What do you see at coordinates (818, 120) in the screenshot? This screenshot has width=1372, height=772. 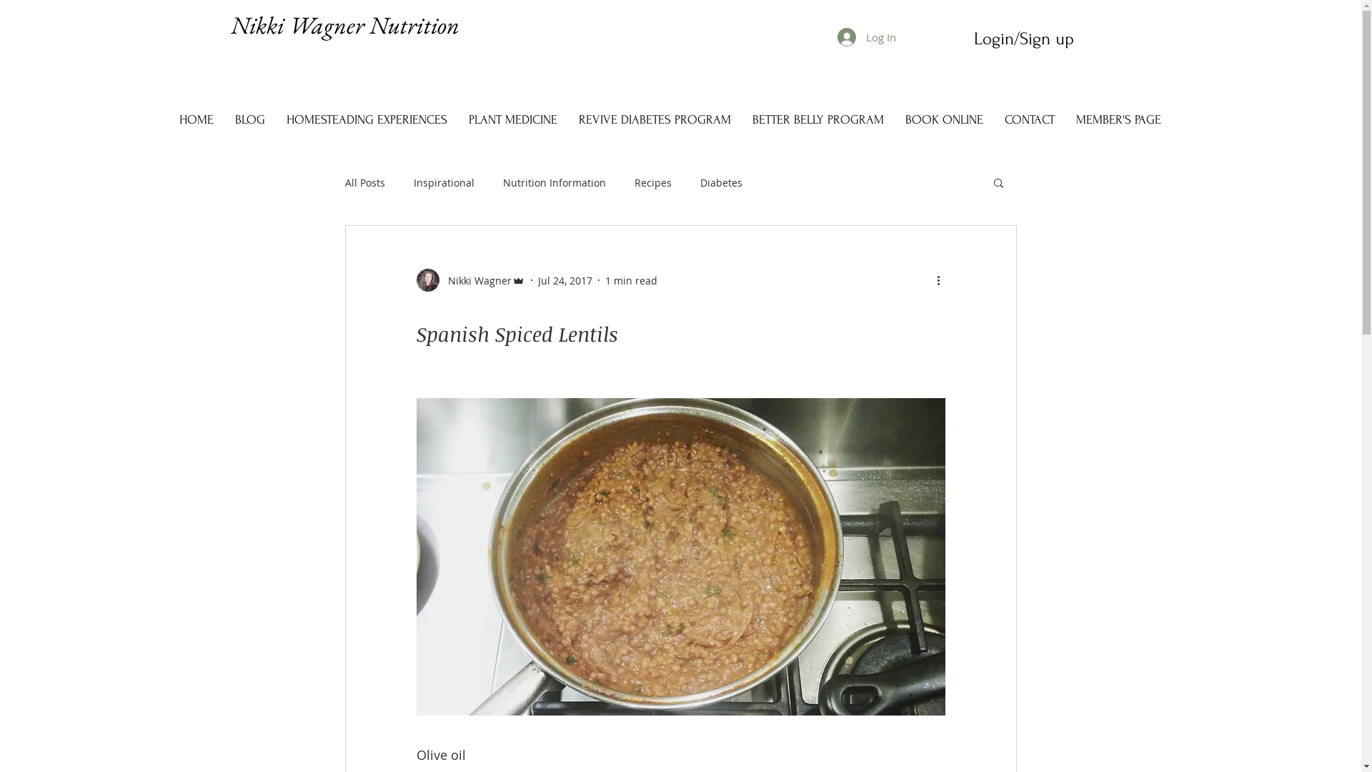 I see `BETTER BELLY PROGRAM` at bounding box center [818, 120].